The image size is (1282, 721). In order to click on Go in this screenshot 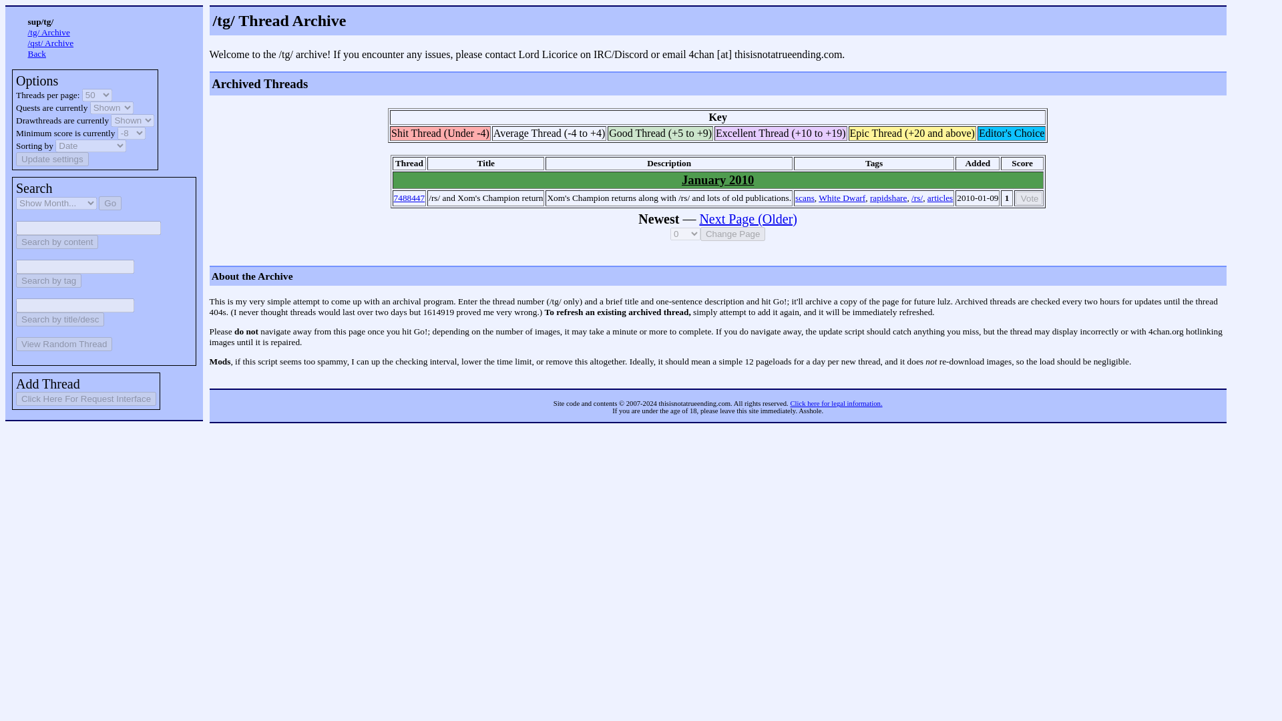, I will do `click(110, 203)`.